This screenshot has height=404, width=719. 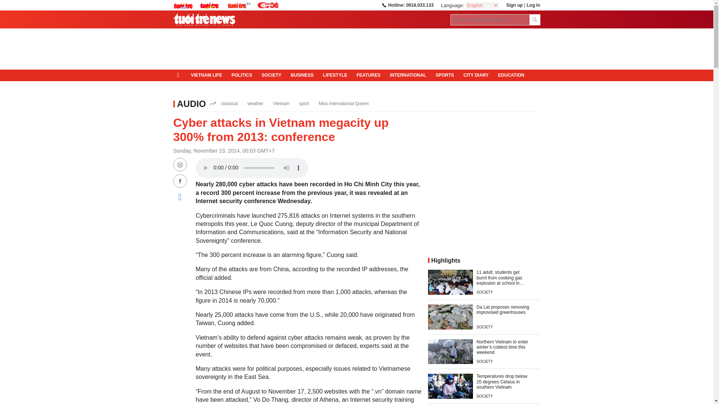 What do you see at coordinates (368, 76) in the screenshot?
I see `FEATURES` at bounding box center [368, 76].